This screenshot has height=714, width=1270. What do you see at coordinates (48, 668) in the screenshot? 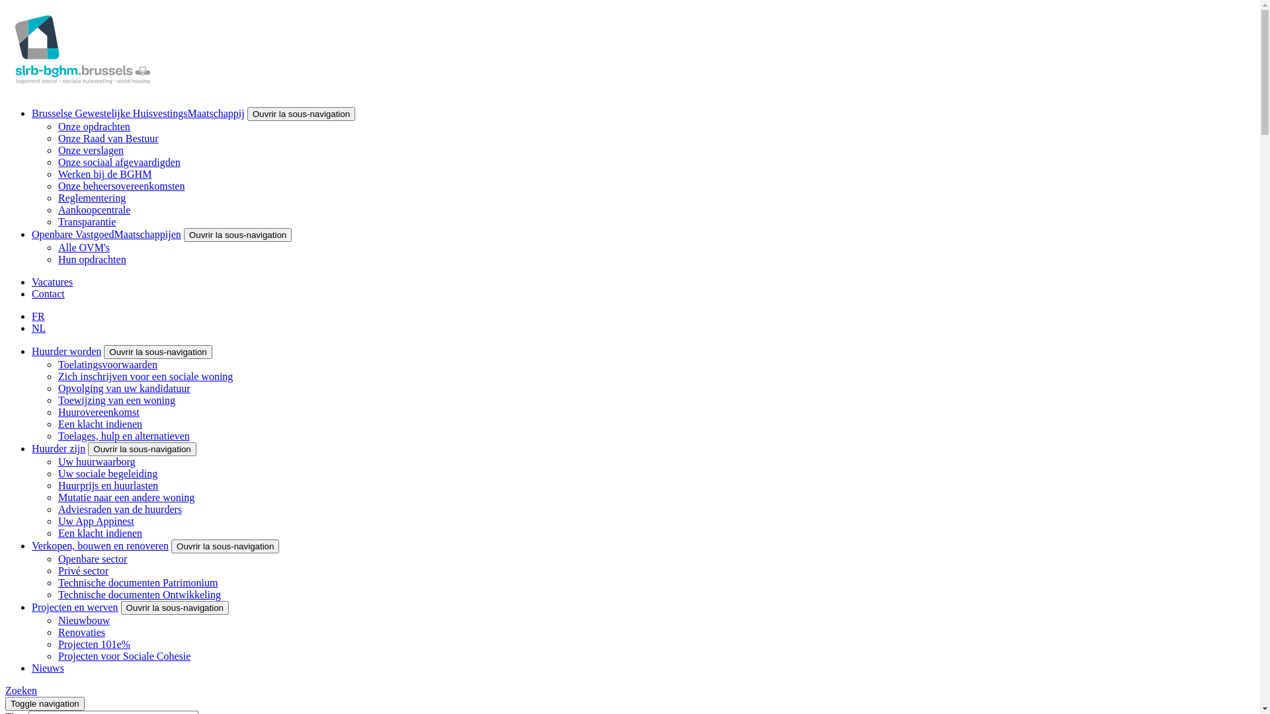
I see `Nieuws` at bounding box center [48, 668].